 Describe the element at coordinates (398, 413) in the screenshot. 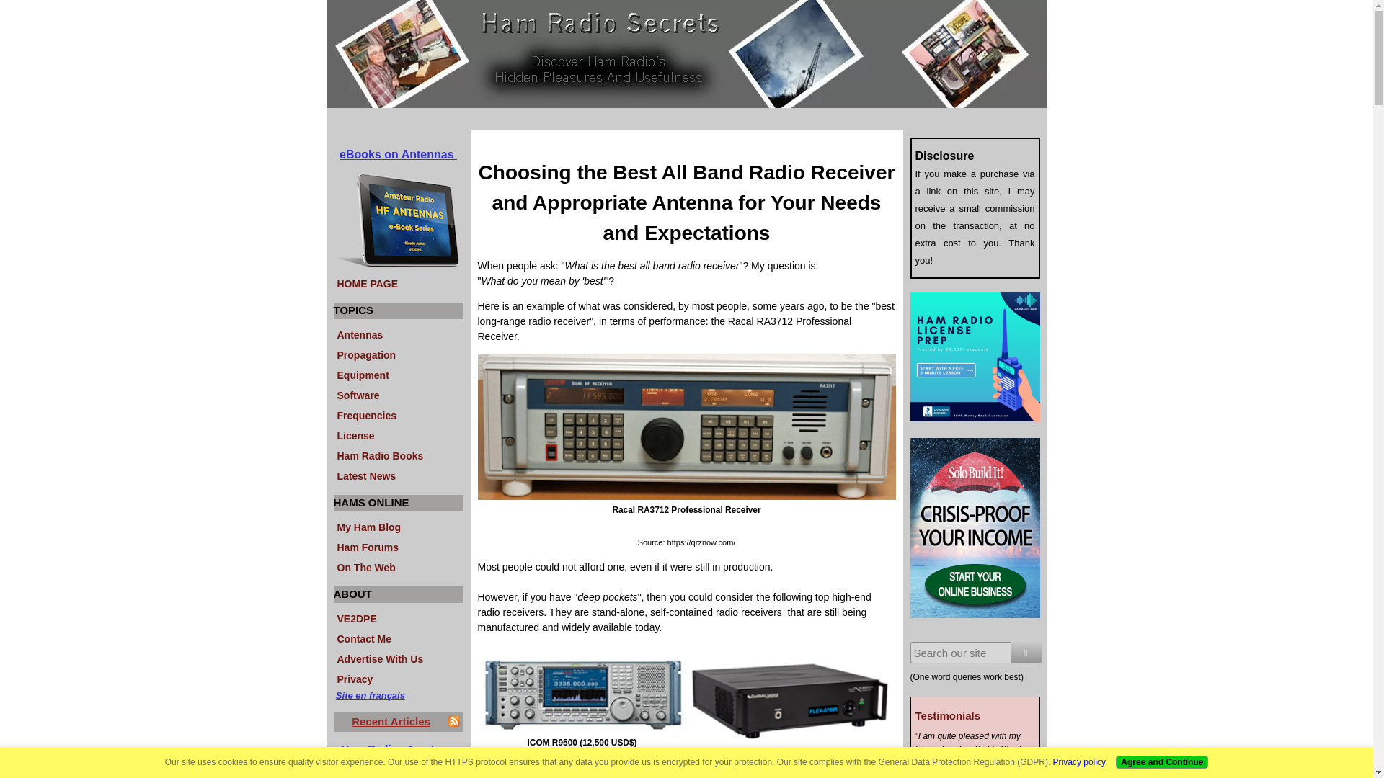

I see `Frequencies` at that location.